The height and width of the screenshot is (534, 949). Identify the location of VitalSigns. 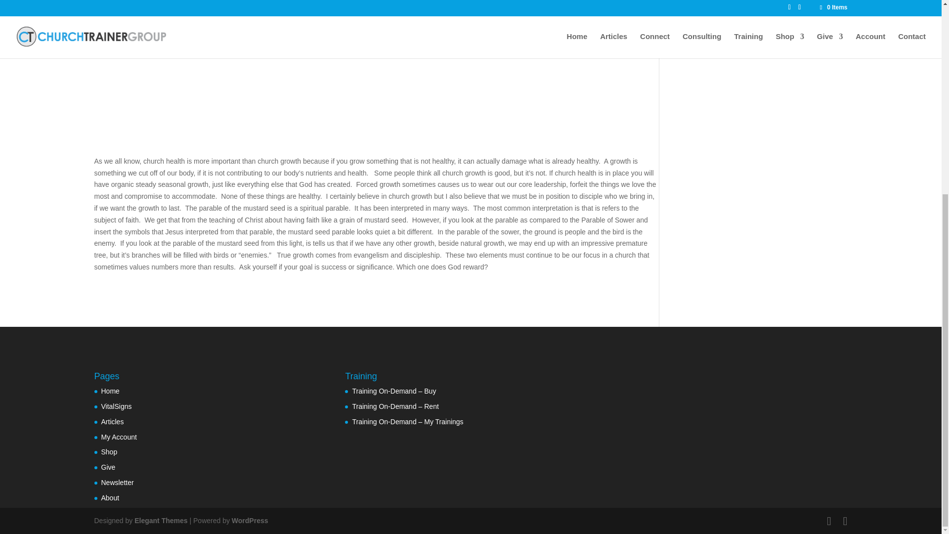
(116, 406).